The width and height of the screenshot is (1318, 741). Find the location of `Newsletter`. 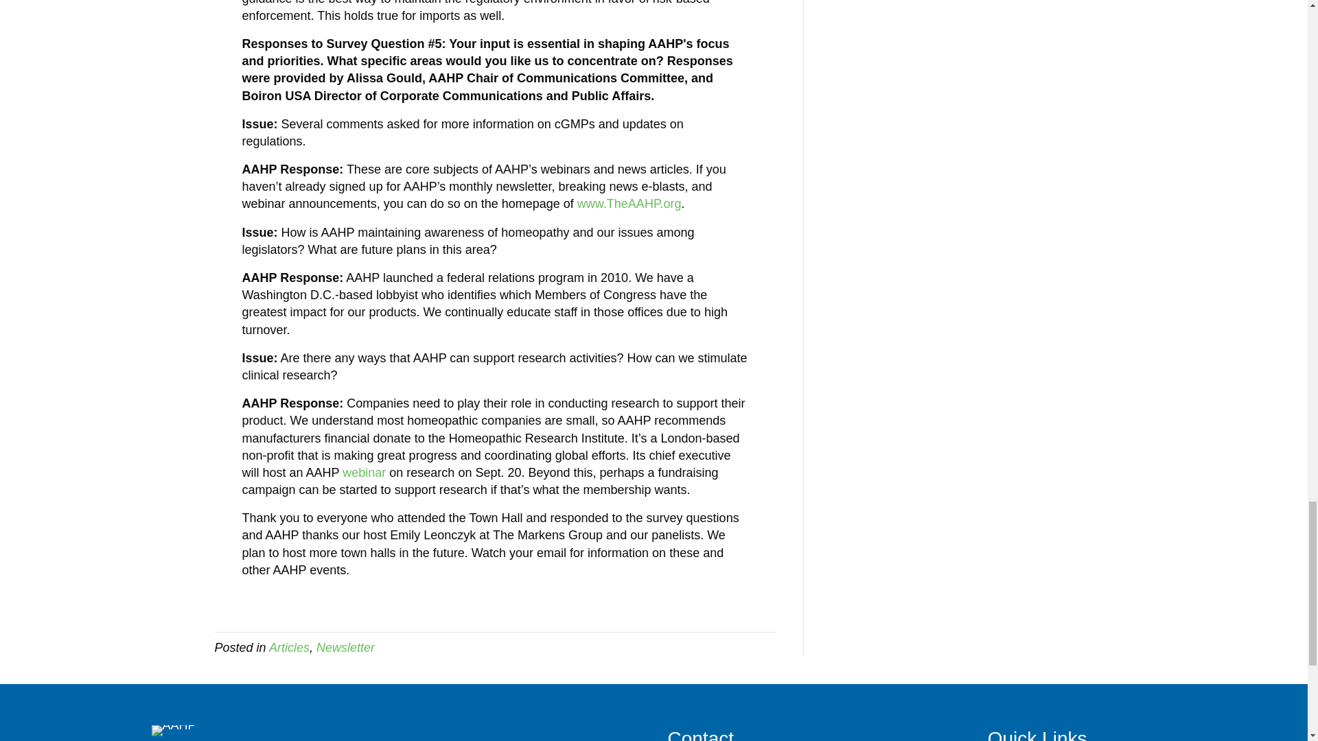

Newsletter is located at coordinates (345, 648).